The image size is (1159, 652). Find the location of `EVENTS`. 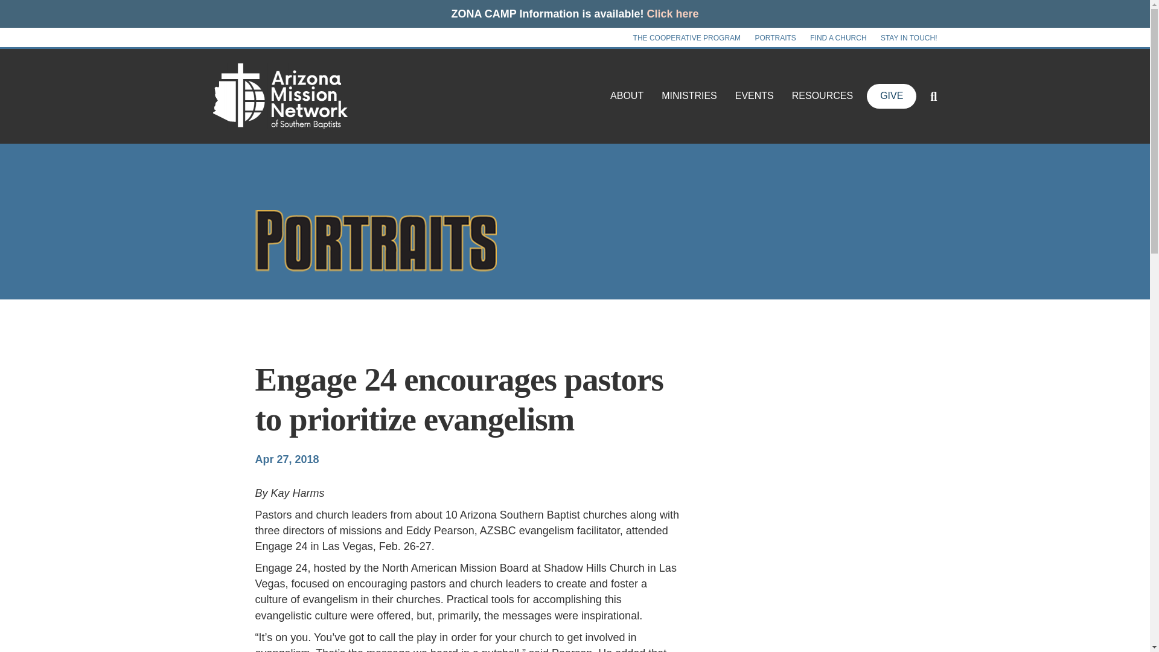

EVENTS is located at coordinates (755, 95).